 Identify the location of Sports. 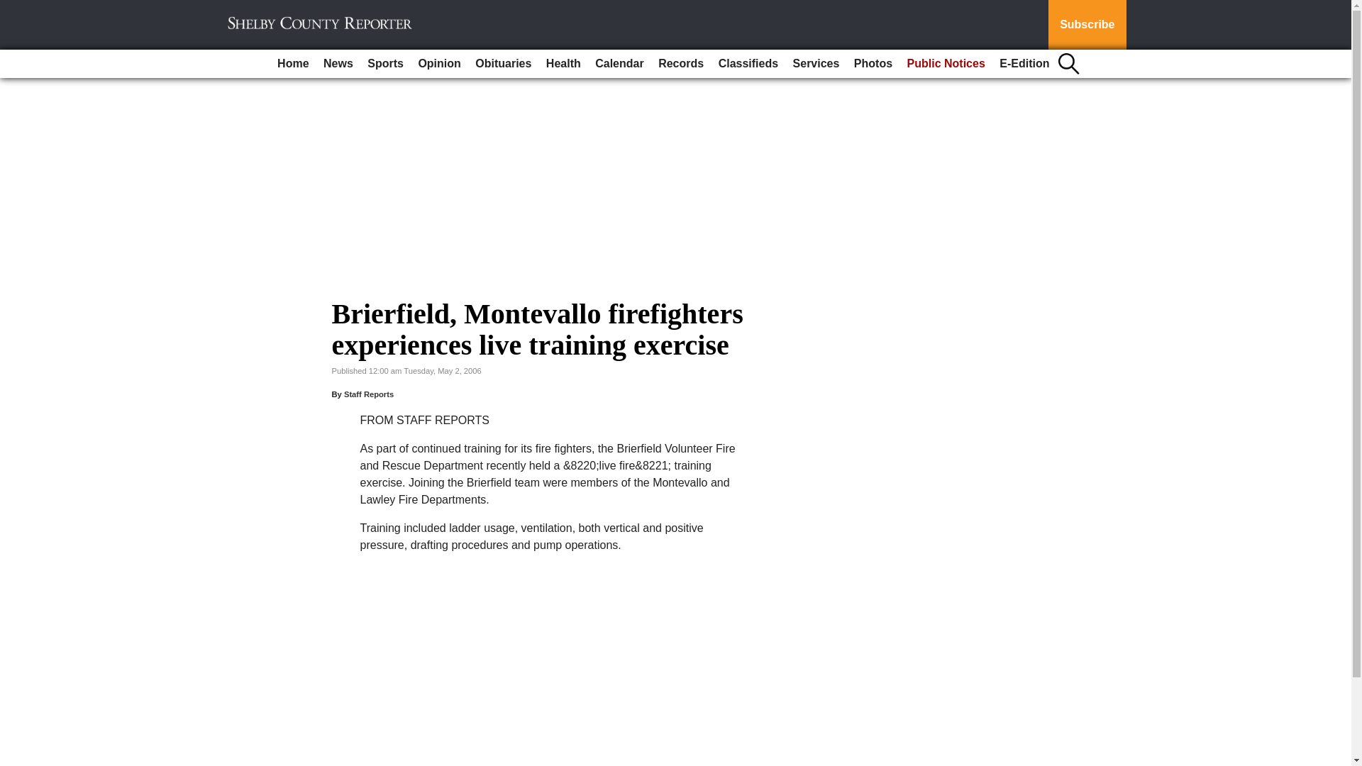
(386, 64).